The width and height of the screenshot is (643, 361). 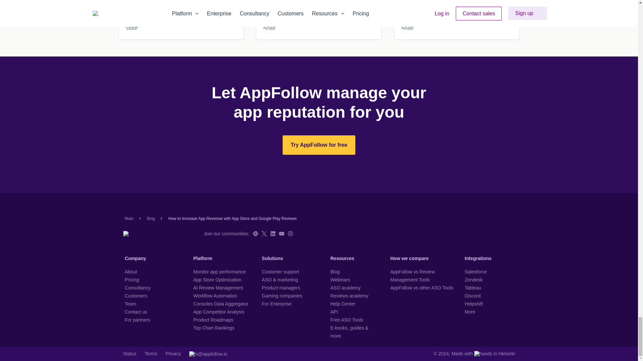 I want to click on Twitter, so click(x=264, y=234).